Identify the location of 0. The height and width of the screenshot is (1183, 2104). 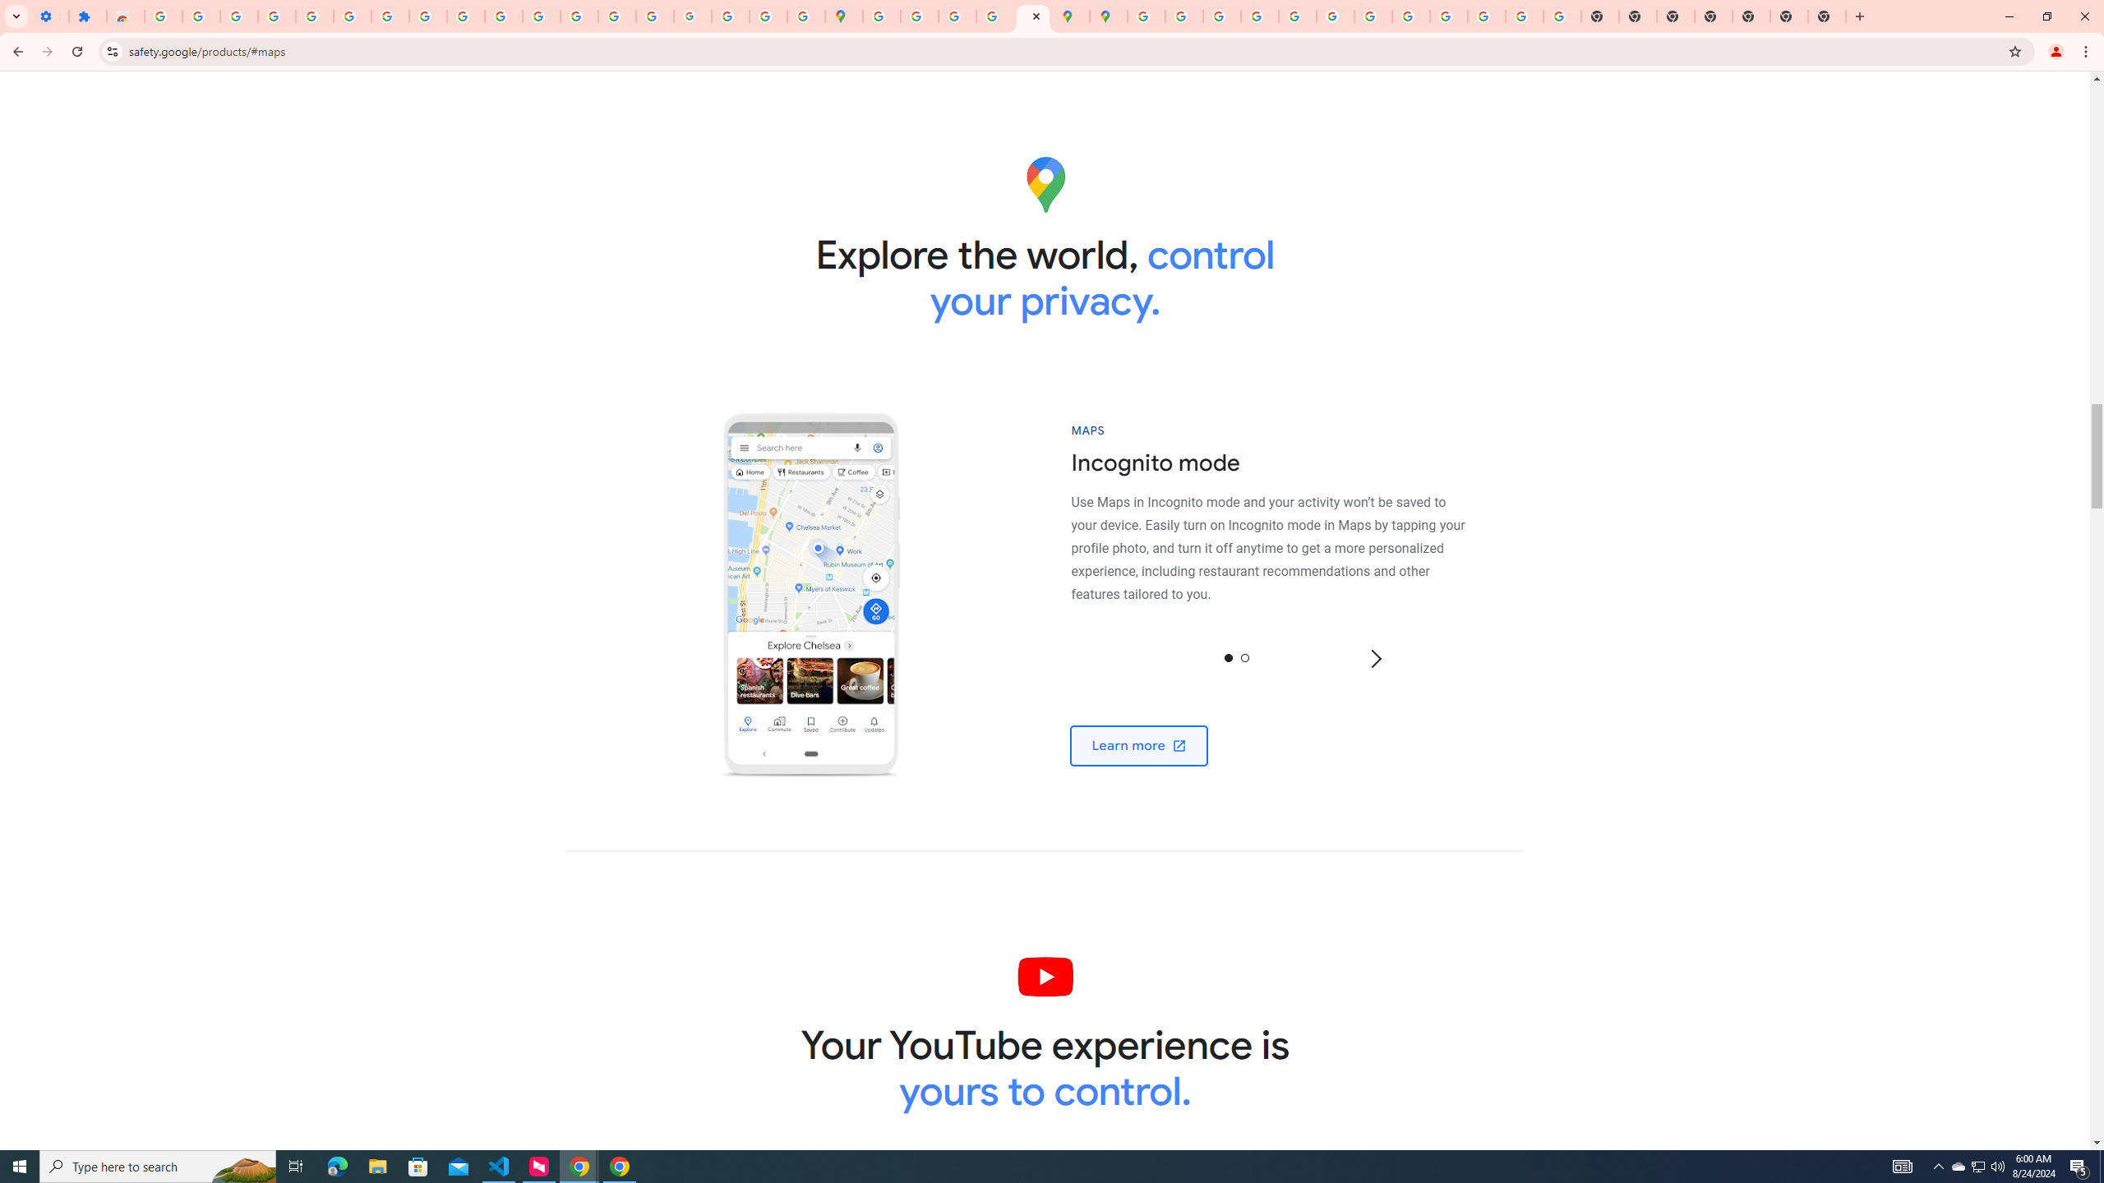
(1228, 657).